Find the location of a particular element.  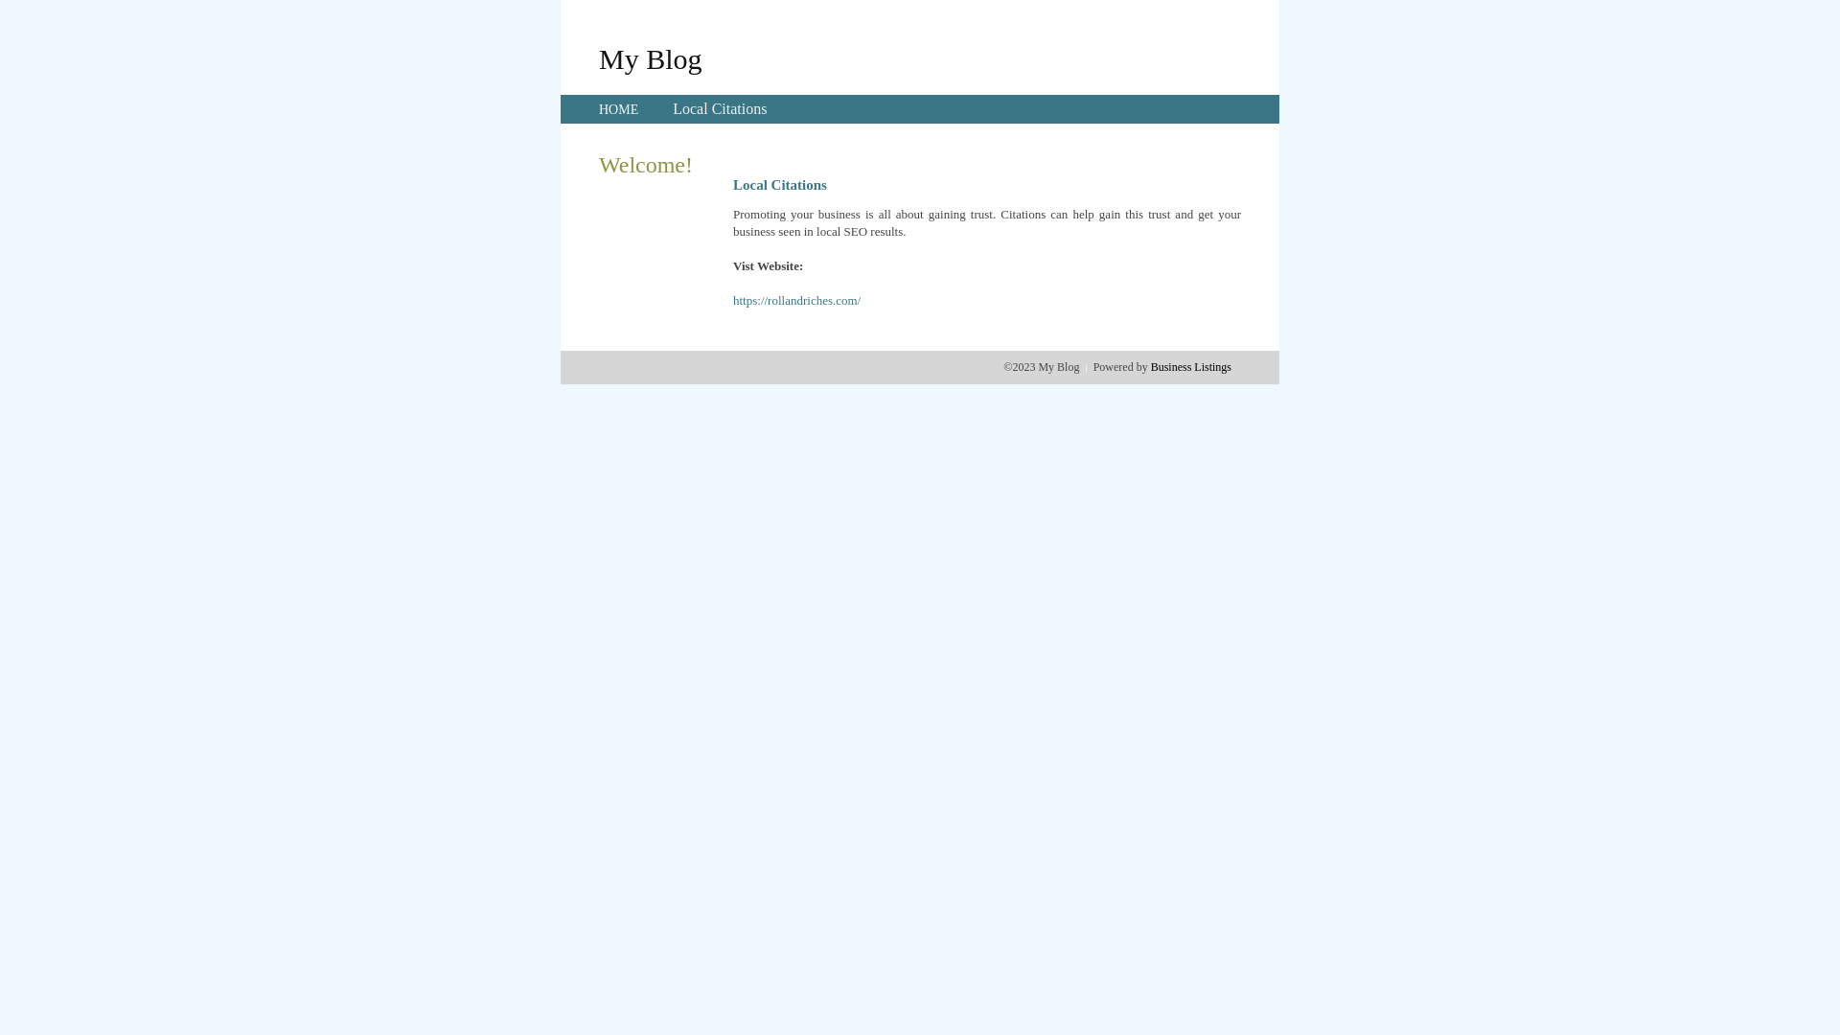

Business Listings is located at coordinates (1191, 367).